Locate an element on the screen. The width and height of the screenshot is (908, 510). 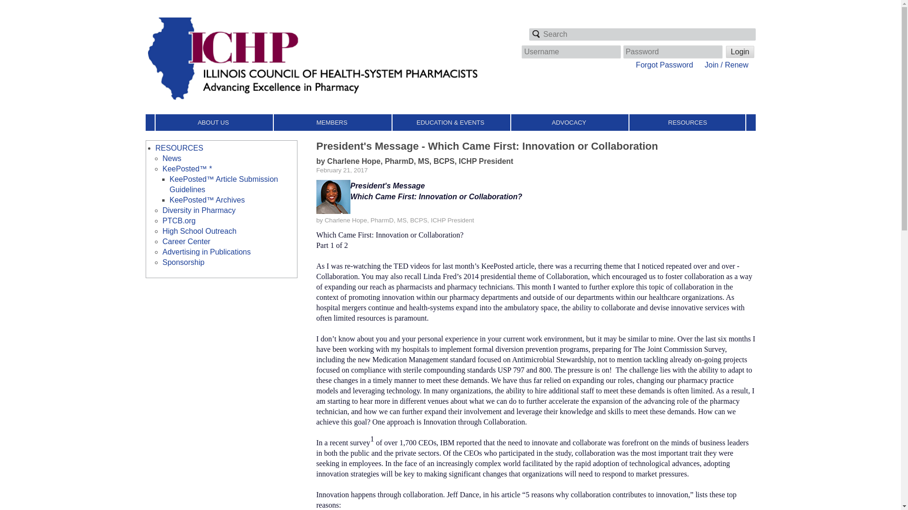
ABOUT US is located at coordinates (213, 122).